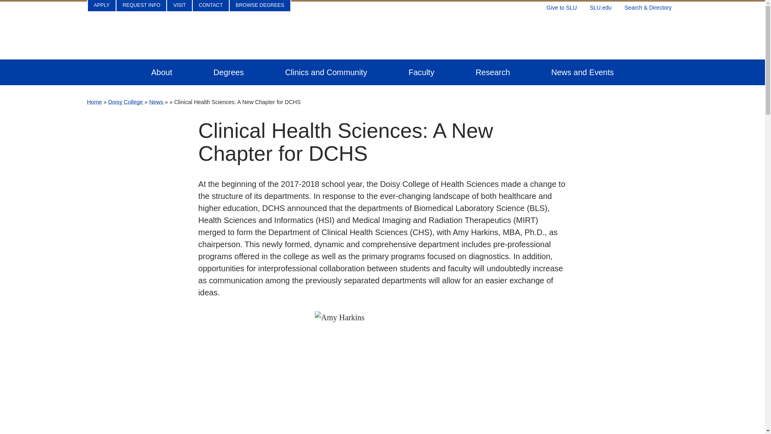 The height and width of the screenshot is (434, 771). Describe the element at coordinates (229, 72) in the screenshot. I see `Majors and Degrees at Doisy College` at that location.